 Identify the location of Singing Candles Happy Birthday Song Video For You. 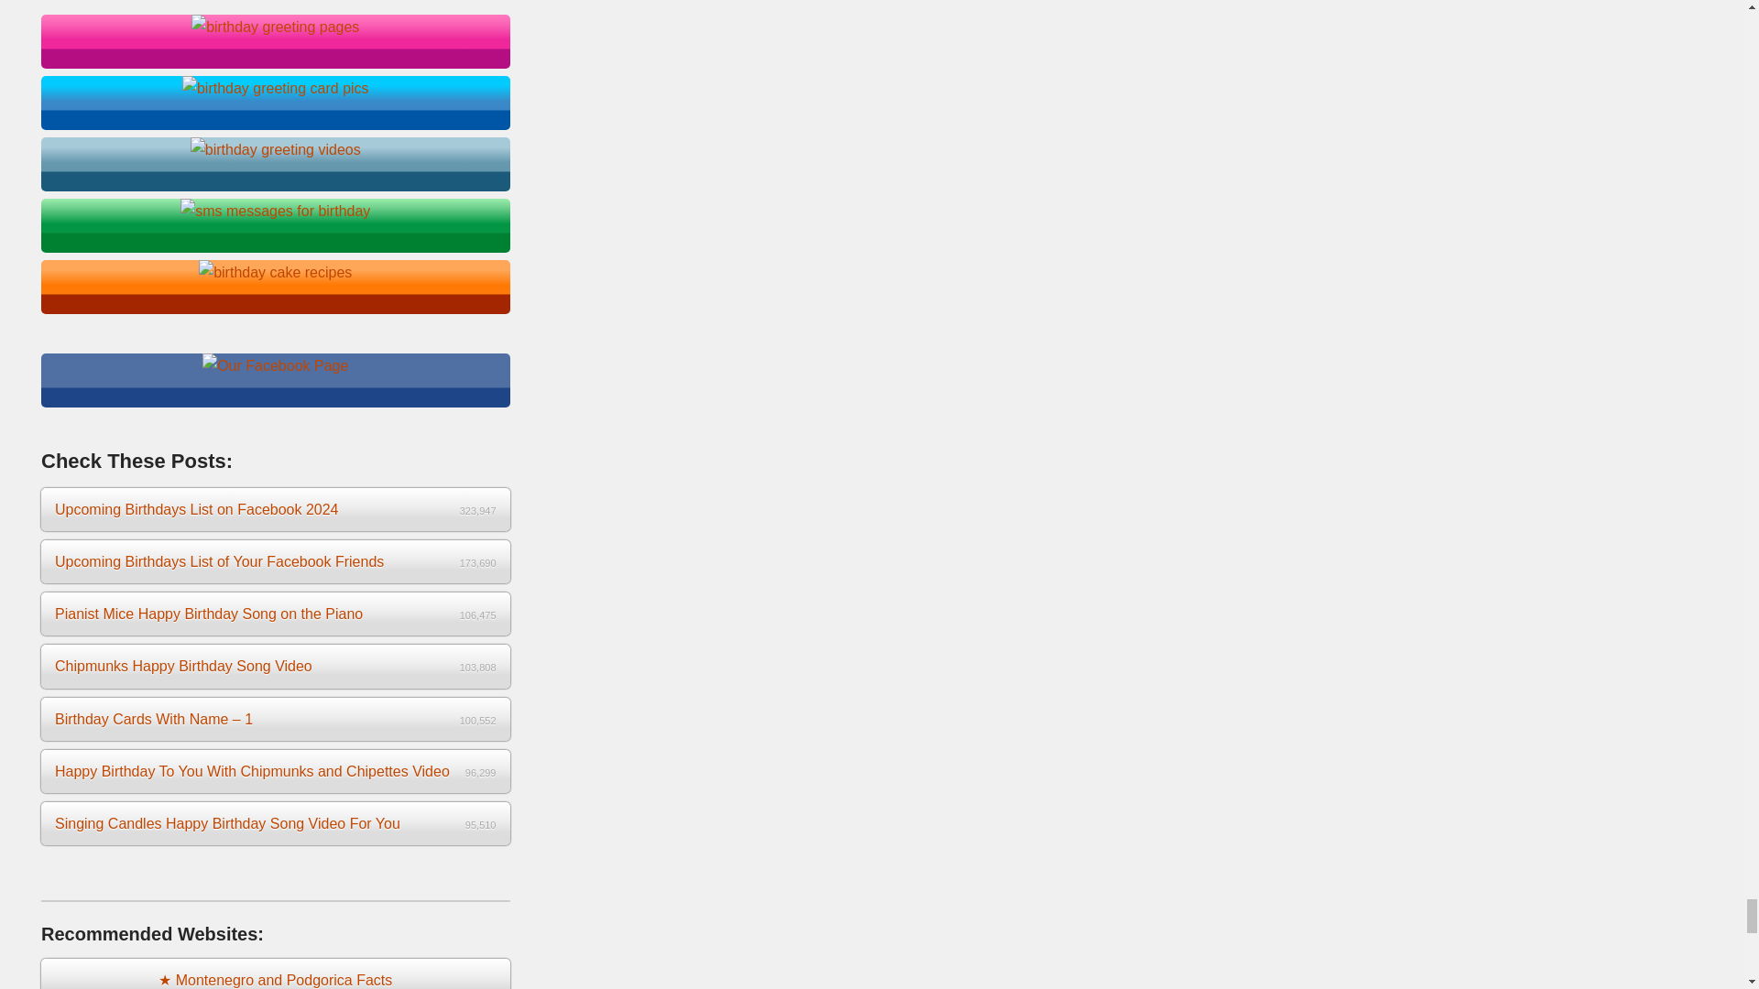
(275, 823).